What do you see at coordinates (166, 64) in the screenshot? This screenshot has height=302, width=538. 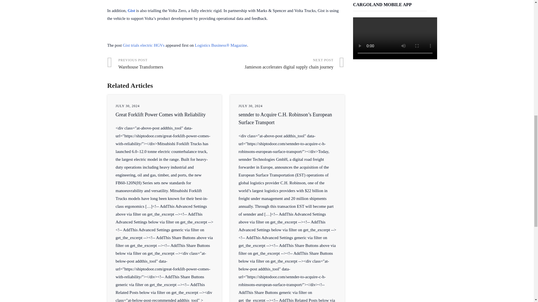 I see `Great Forklift Power Comes with Reliability` at bounding box center [166, 64].